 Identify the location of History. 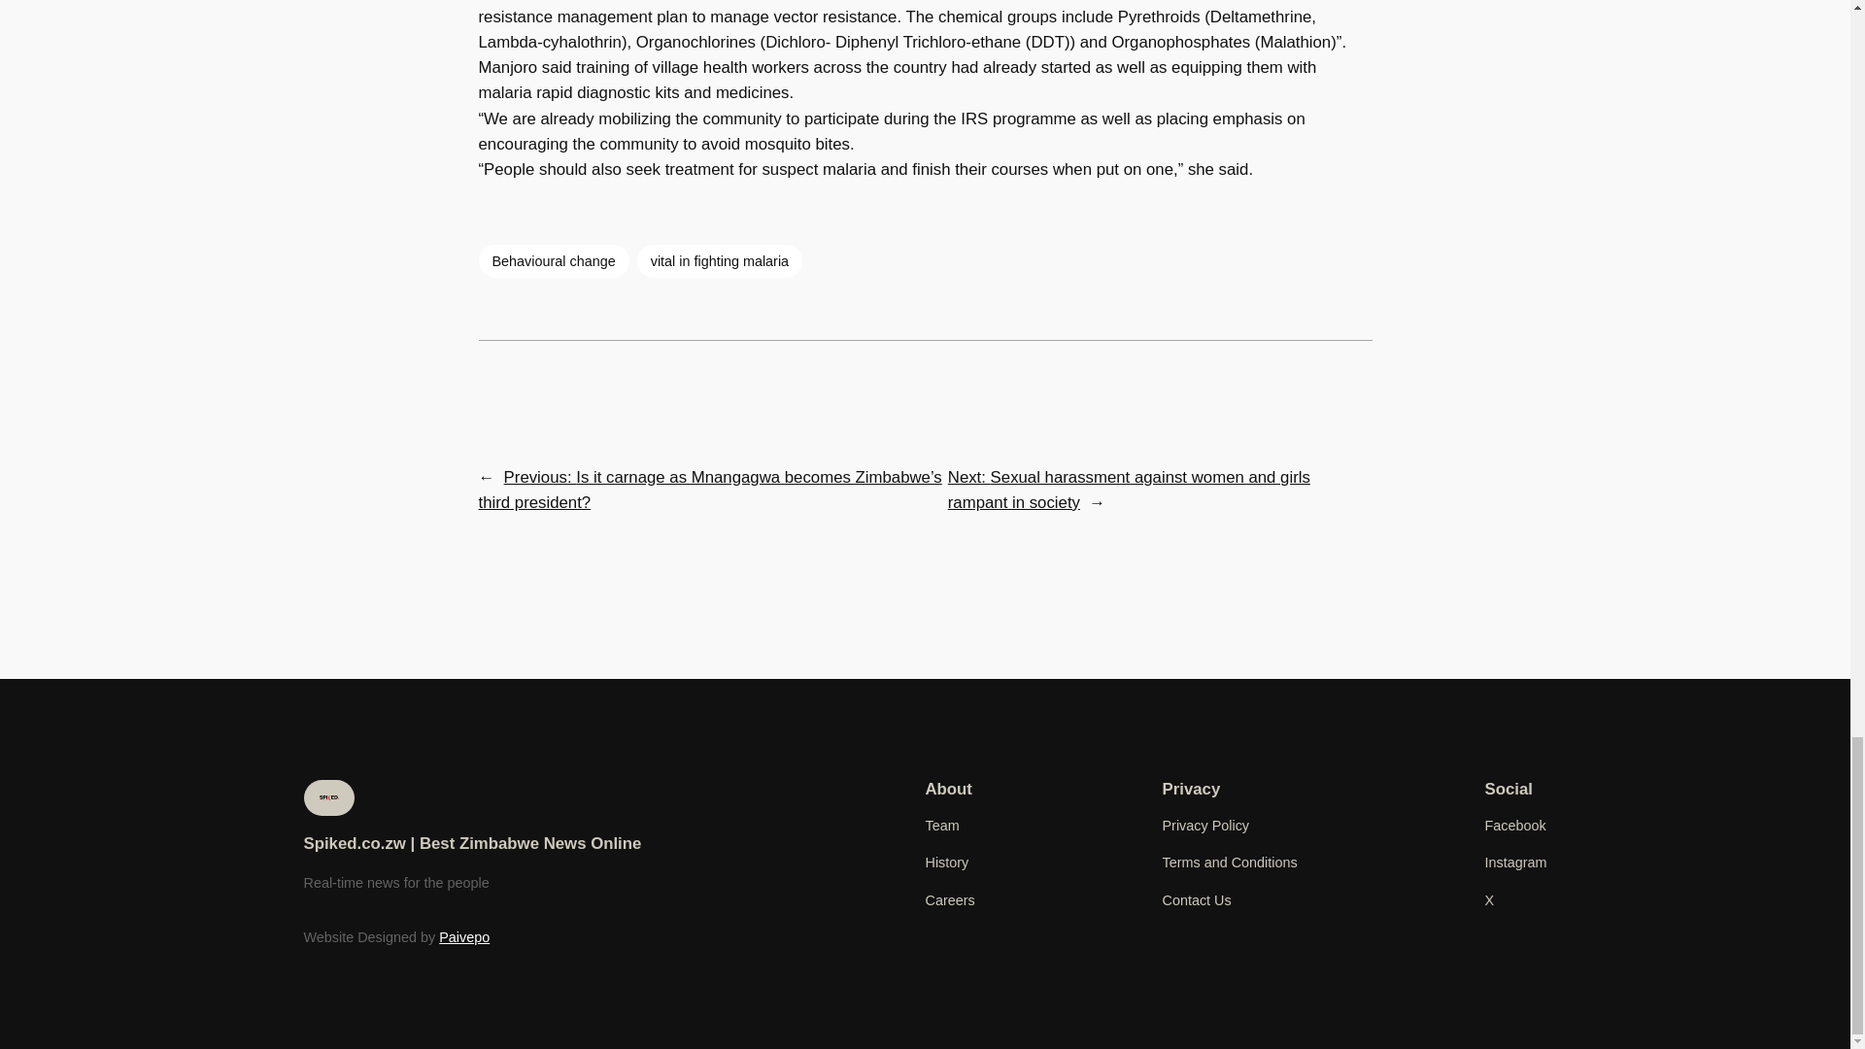
(946, 862).